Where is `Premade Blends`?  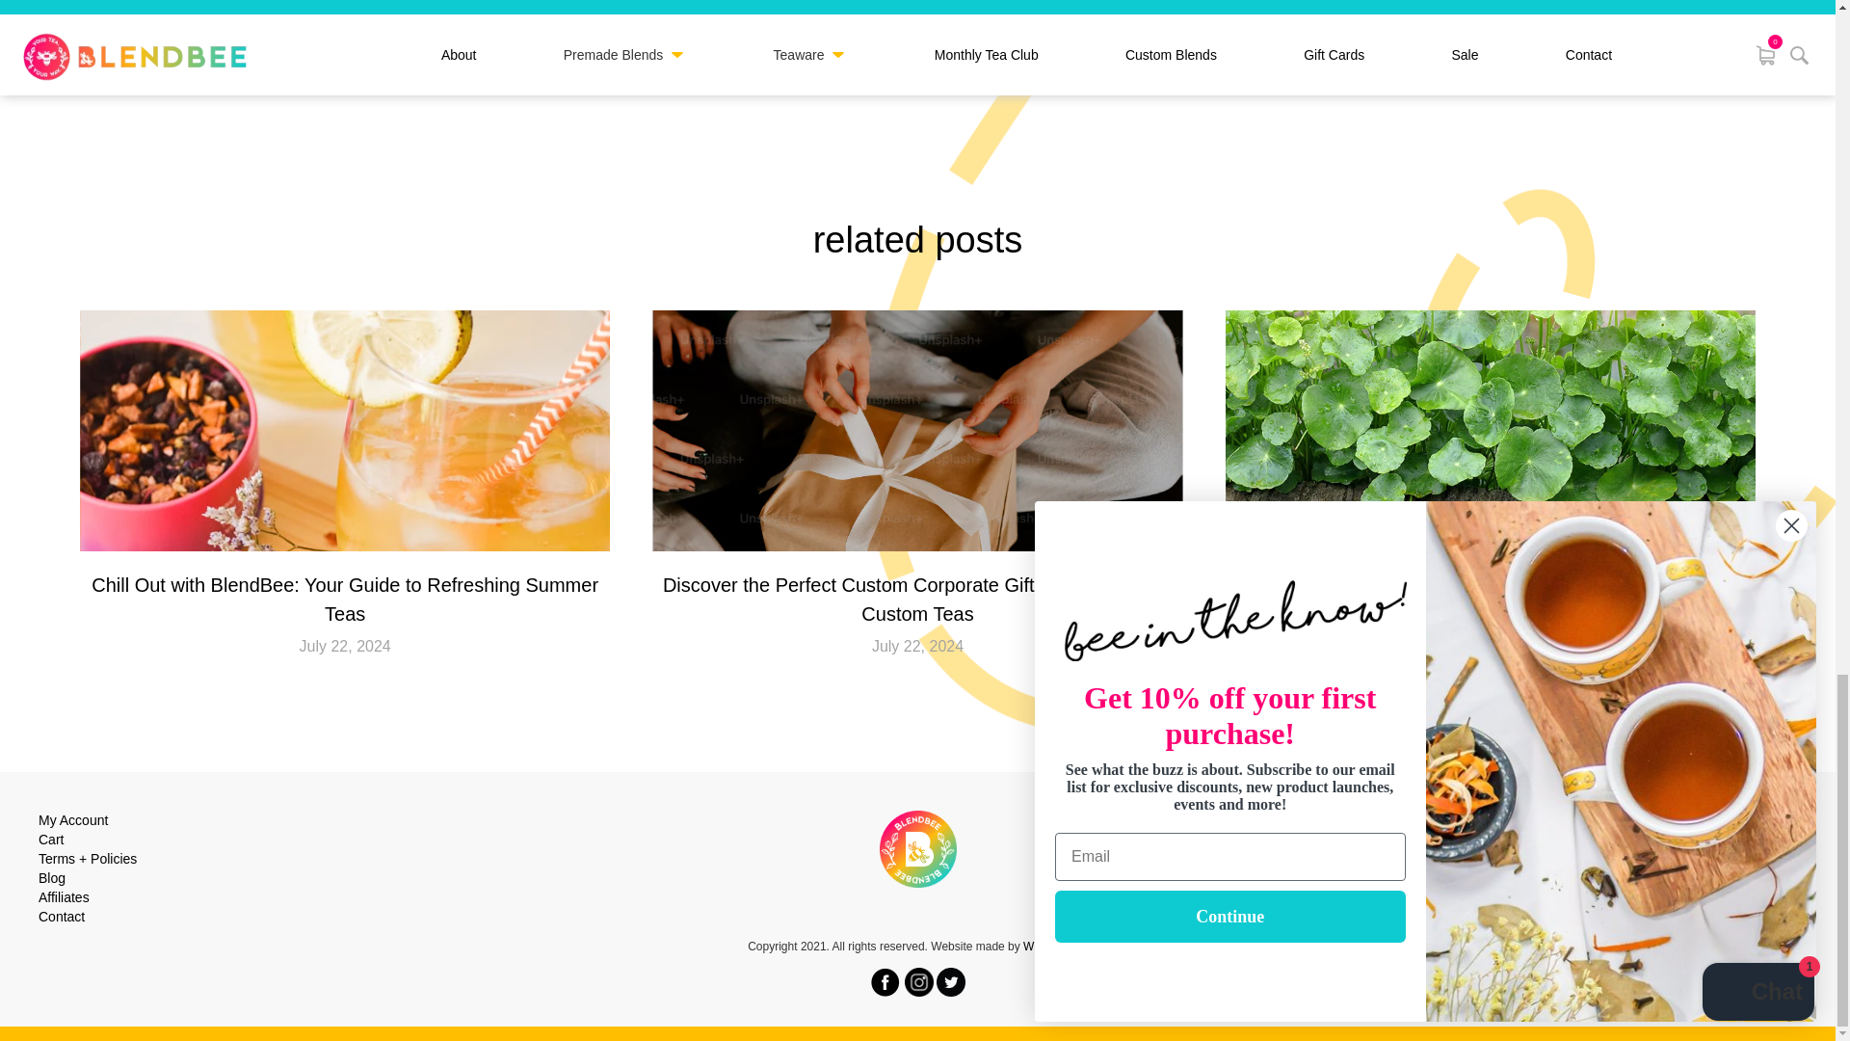
Premade Blends is located at coordinates (1746, 858).